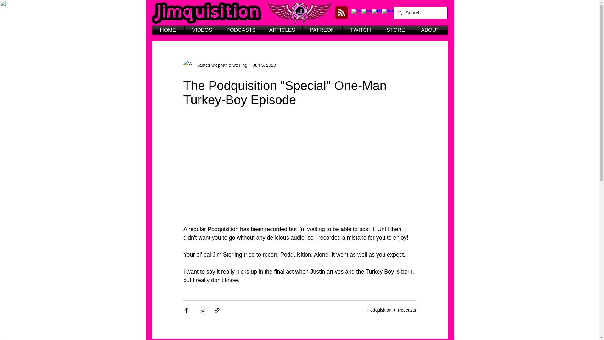 The width and height of the screenshot is (604, 340). Describe the element at coordinates (361, 30) in the screenshot. I see `TWITCH` at that location.